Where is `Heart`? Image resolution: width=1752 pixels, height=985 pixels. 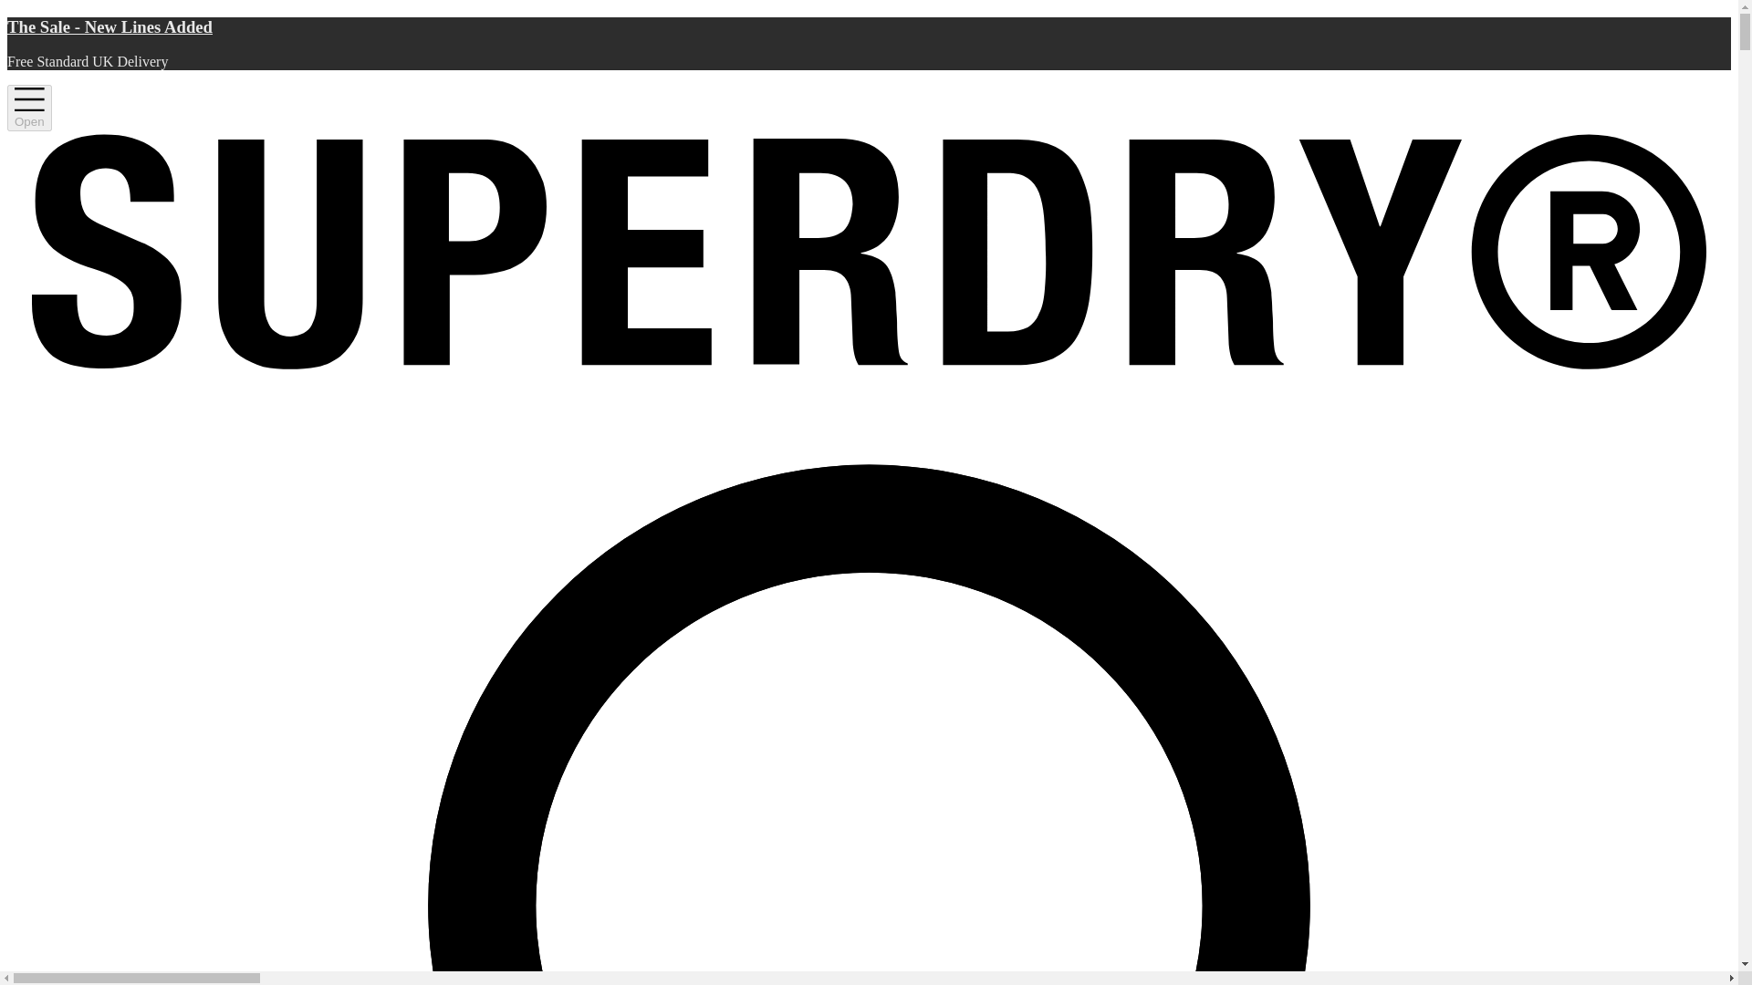 Heart is located at coordinates (1668, 130).